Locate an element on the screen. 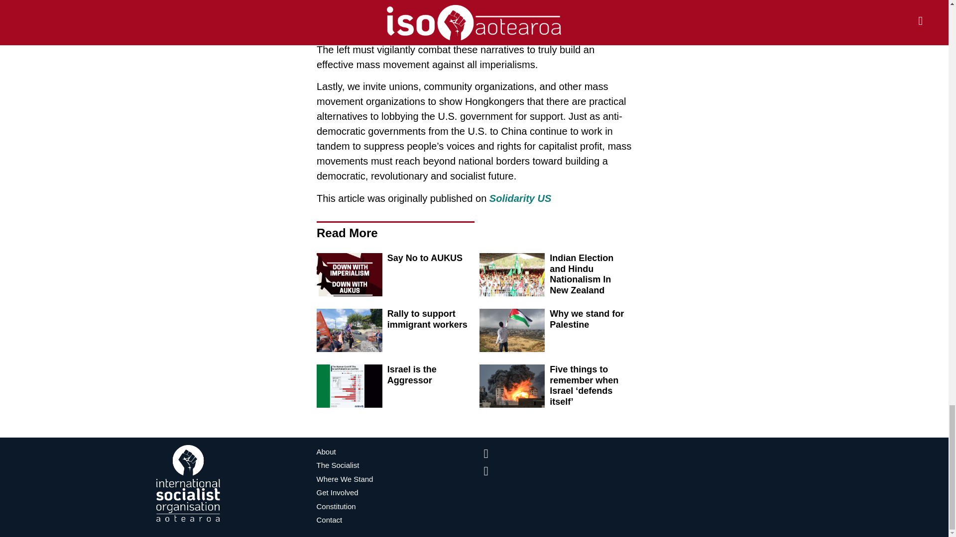 The height and width of the screenshot is (537, 956). Contact is located at coordinates (396, 520).